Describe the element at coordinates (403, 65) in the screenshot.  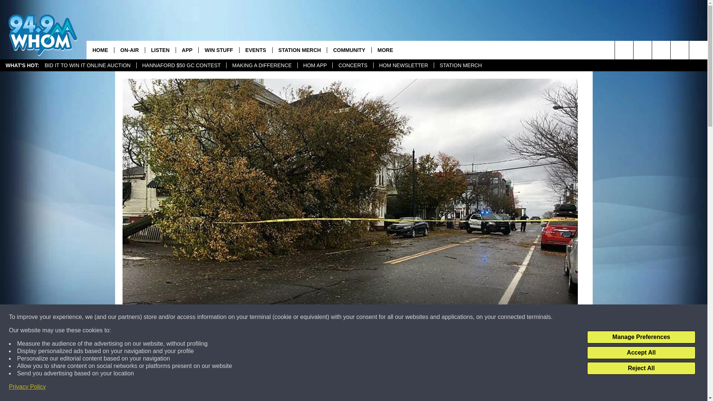
I see `HOM NEWSLETTER` at that location.